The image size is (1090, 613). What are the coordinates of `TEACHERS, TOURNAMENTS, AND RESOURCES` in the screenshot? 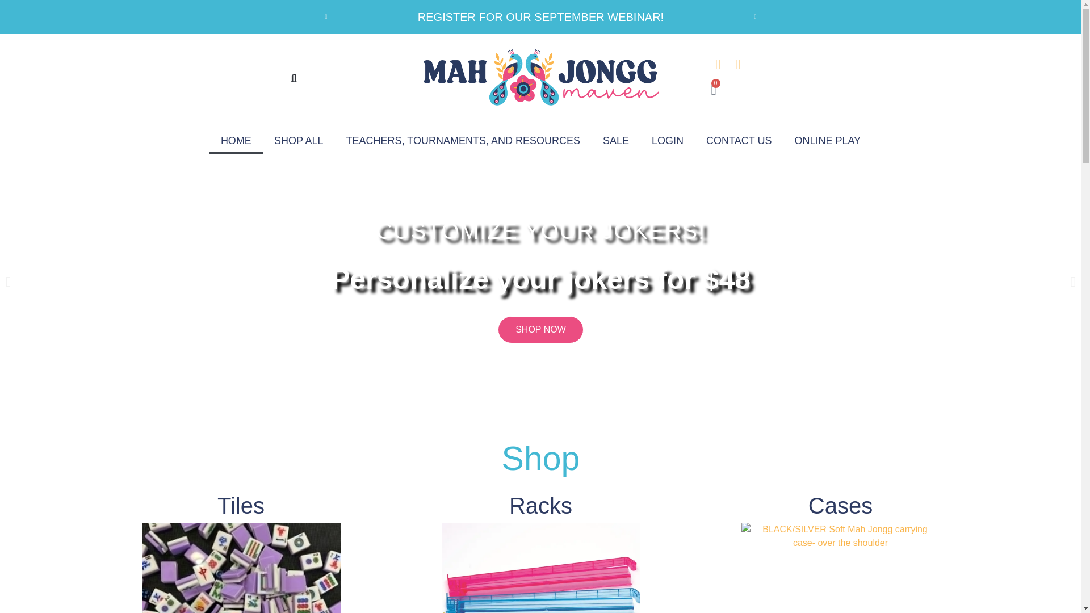 It's located at (463, 141).